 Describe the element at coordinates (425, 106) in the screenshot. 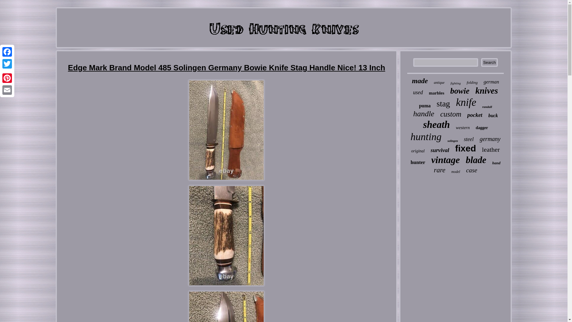

I see `puma` at that location.